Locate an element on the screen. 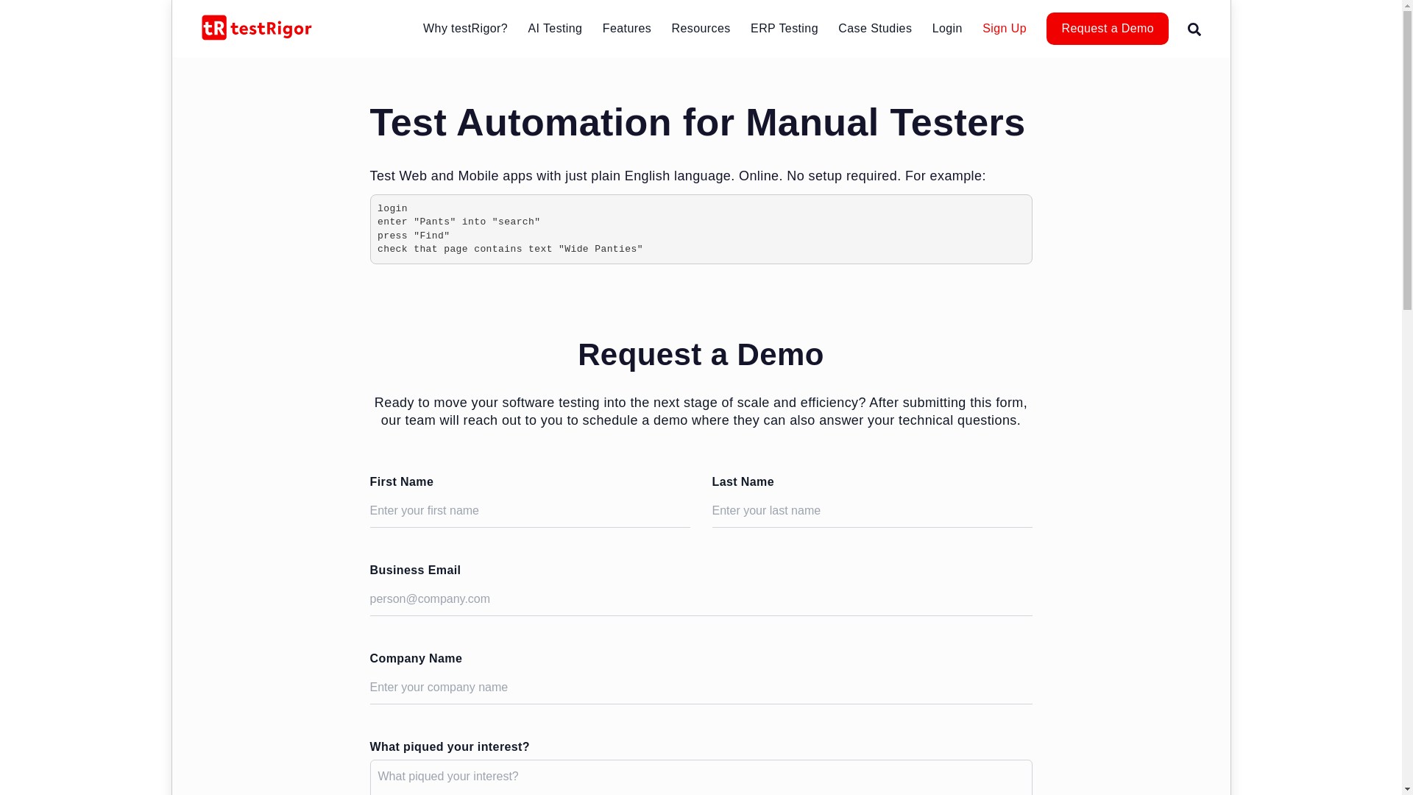  Features is located at coordinates (627, 28).